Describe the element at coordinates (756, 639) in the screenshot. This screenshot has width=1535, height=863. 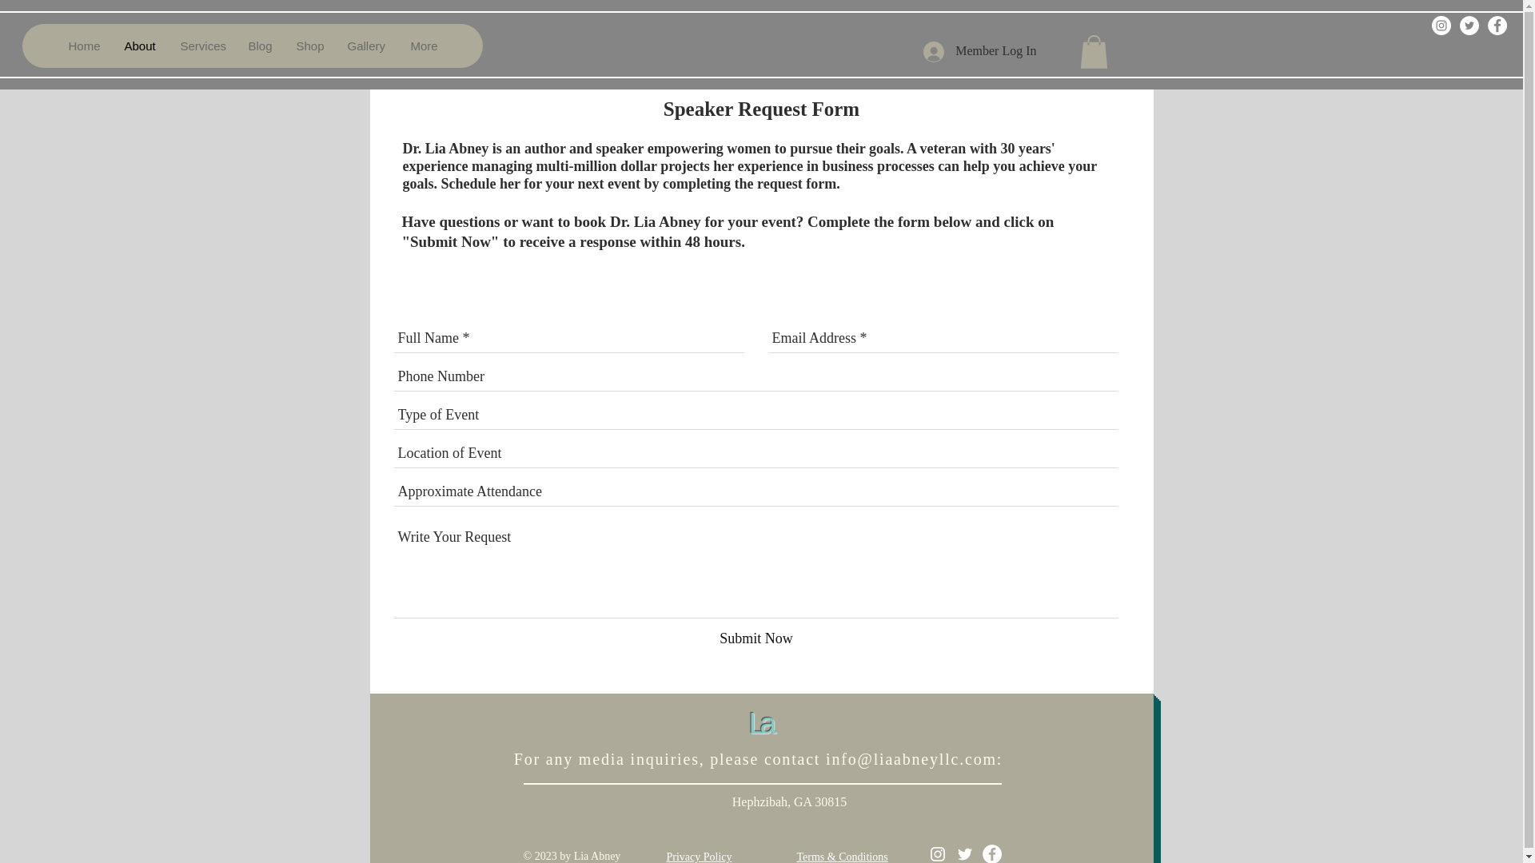
I see `Submit Now` at that location.